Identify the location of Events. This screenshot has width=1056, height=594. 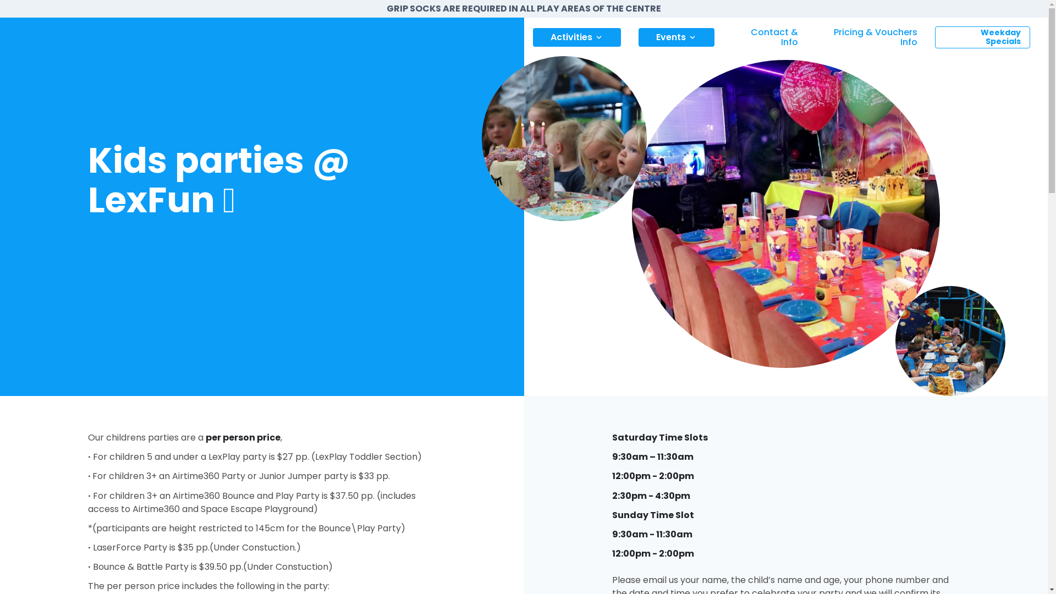
(676, 37).